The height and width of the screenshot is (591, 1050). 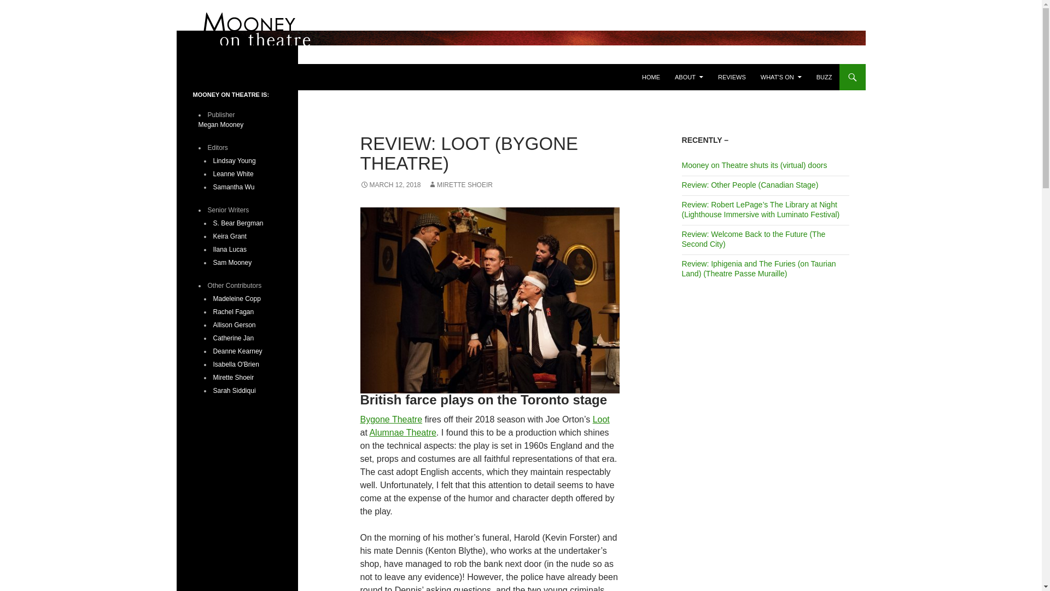 What do you see at coordinates (232, 263) in the screenshot?
I see `Sam Mooney` at bounding box center [232, 263].